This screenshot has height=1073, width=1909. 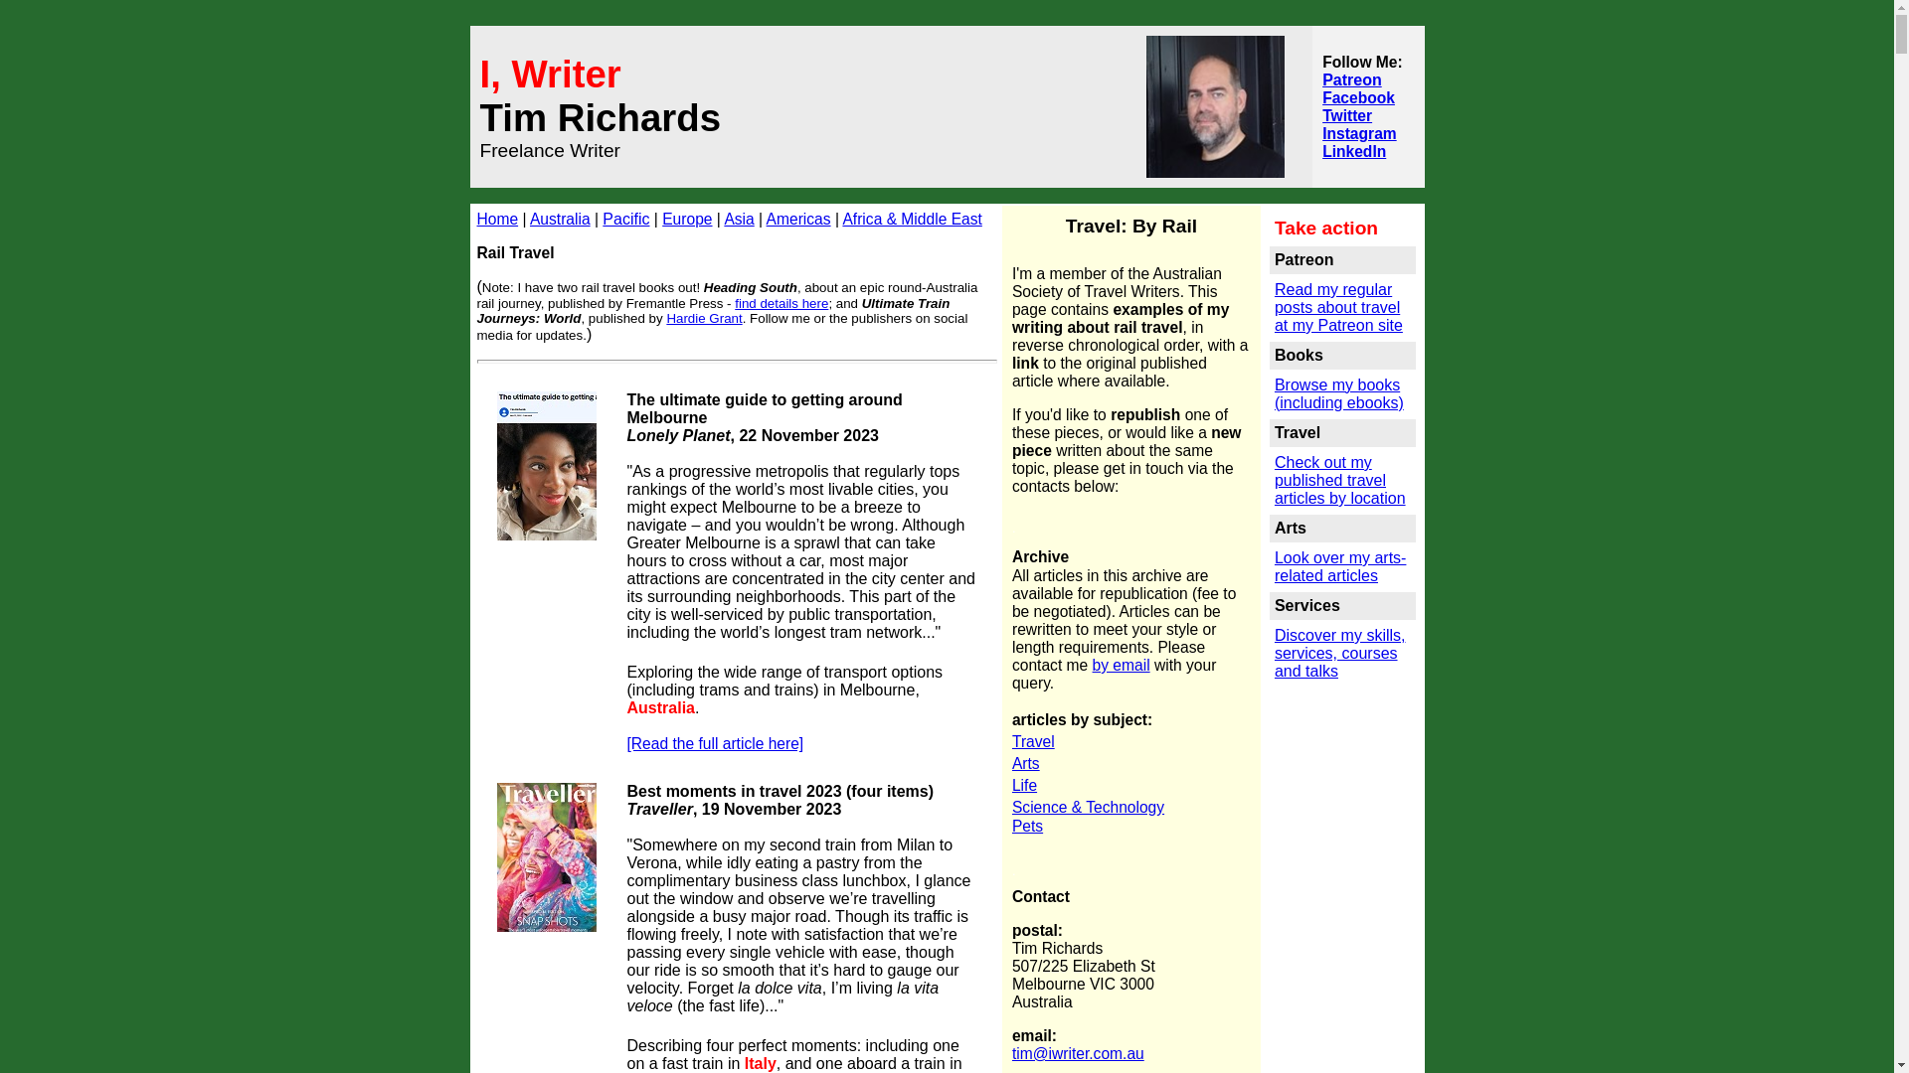 What do you see at coordinates (781, 304) in the screenshot?
I see `find details here` at bounding box center [781, 304].